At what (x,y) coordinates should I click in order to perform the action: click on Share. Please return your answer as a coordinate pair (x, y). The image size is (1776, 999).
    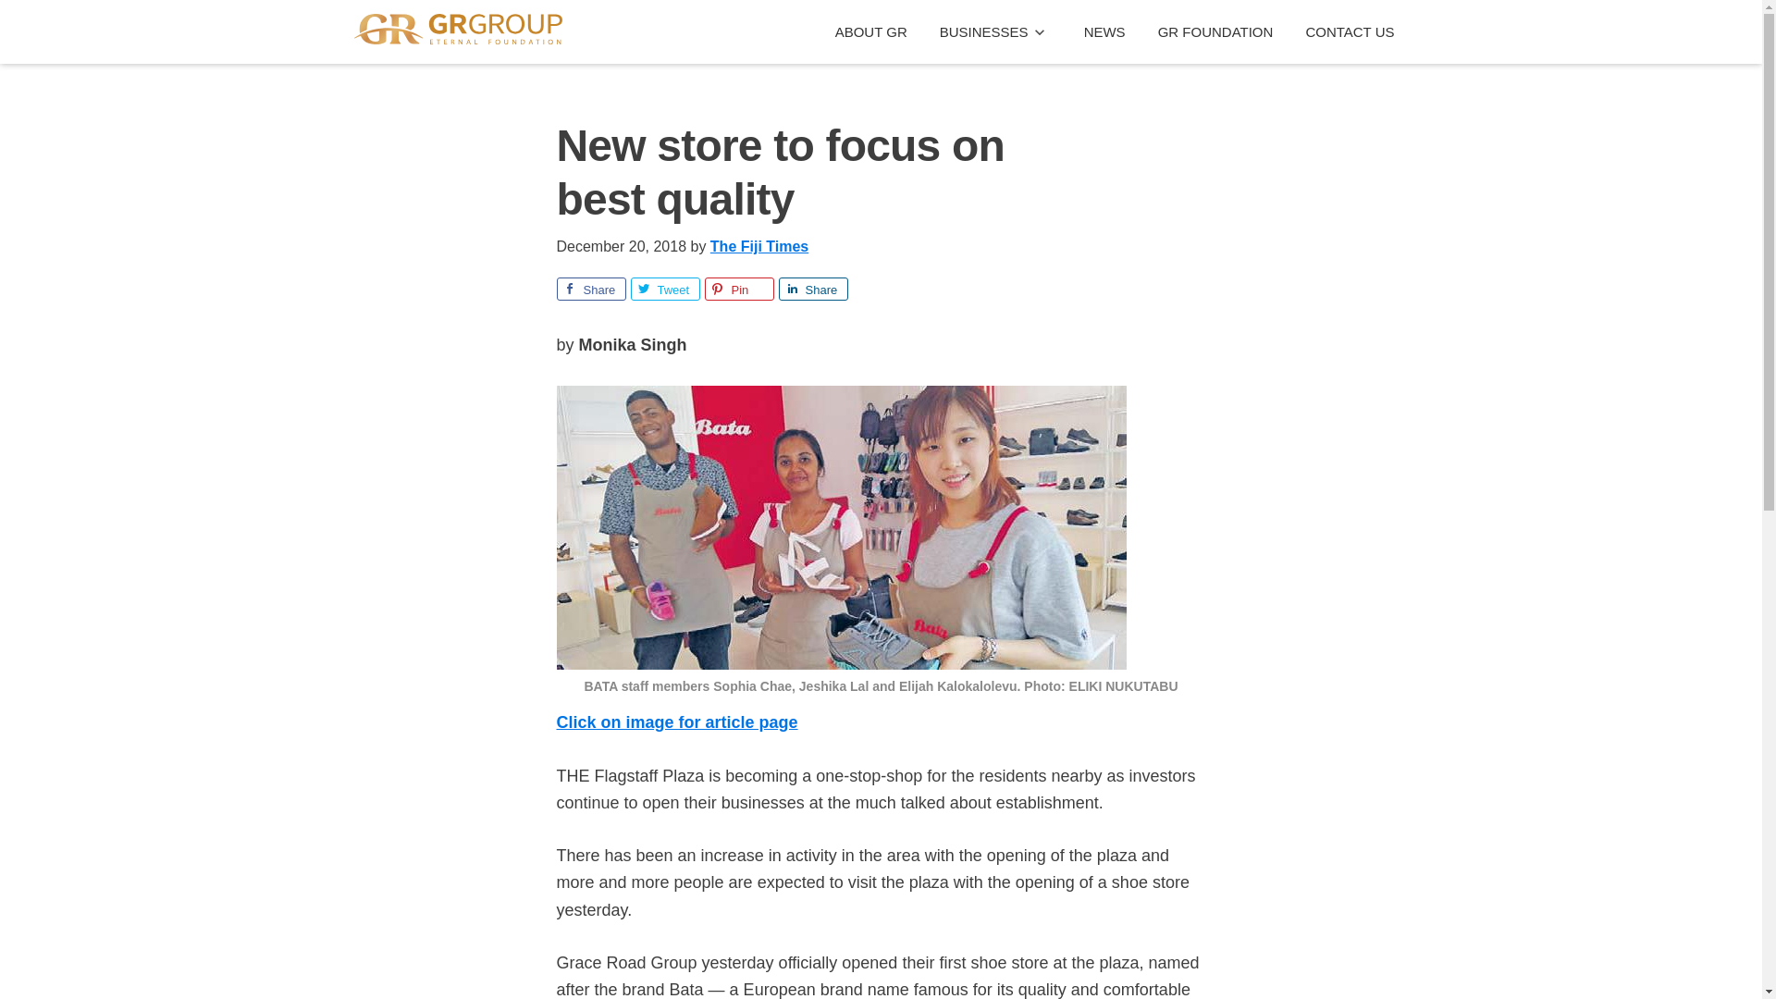
    Looking at the image, I should click on (592, 289).